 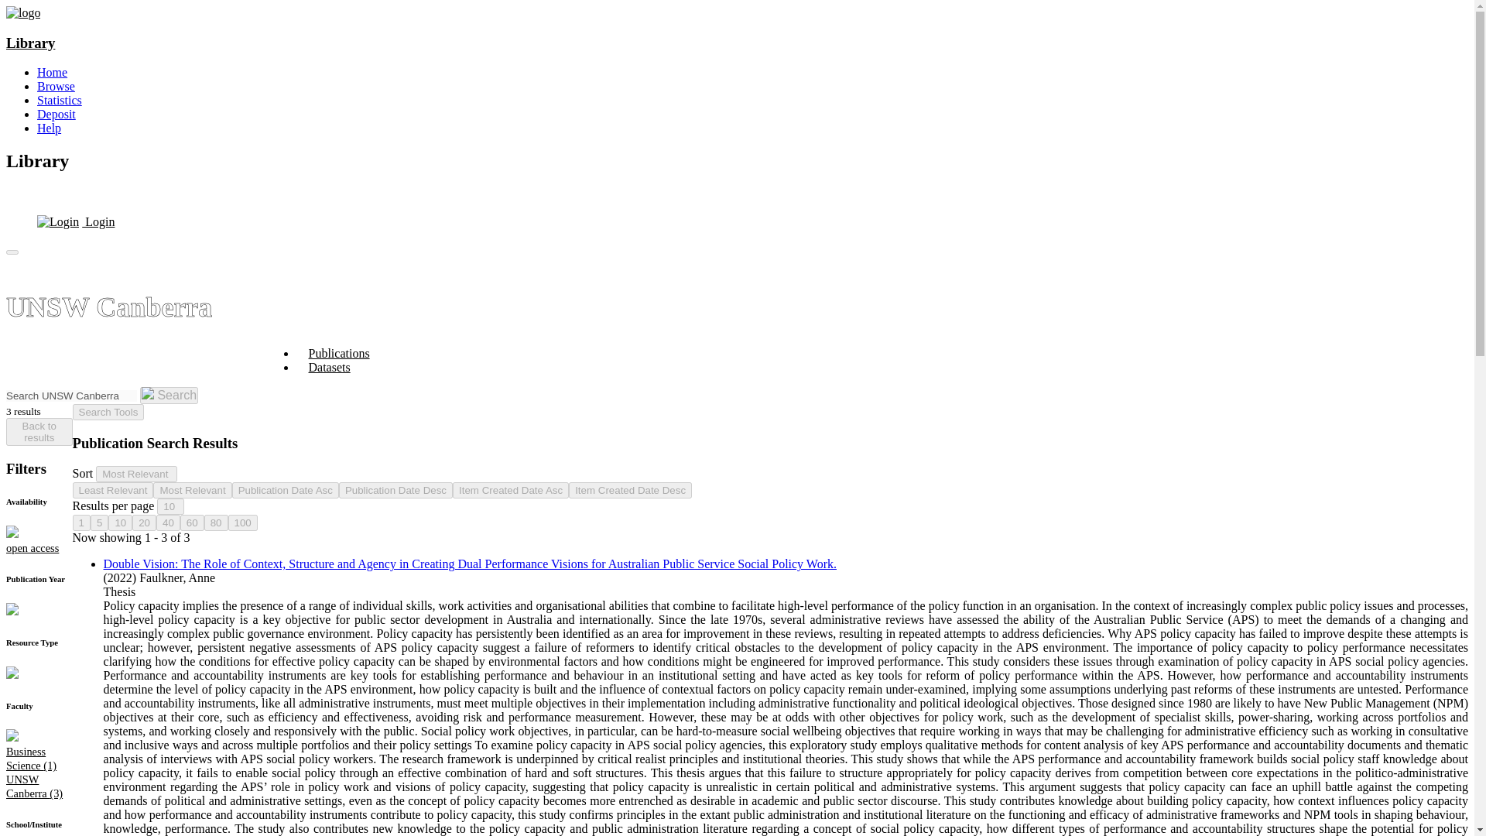 I want to click on Results per page, so click(x=170, y=506).